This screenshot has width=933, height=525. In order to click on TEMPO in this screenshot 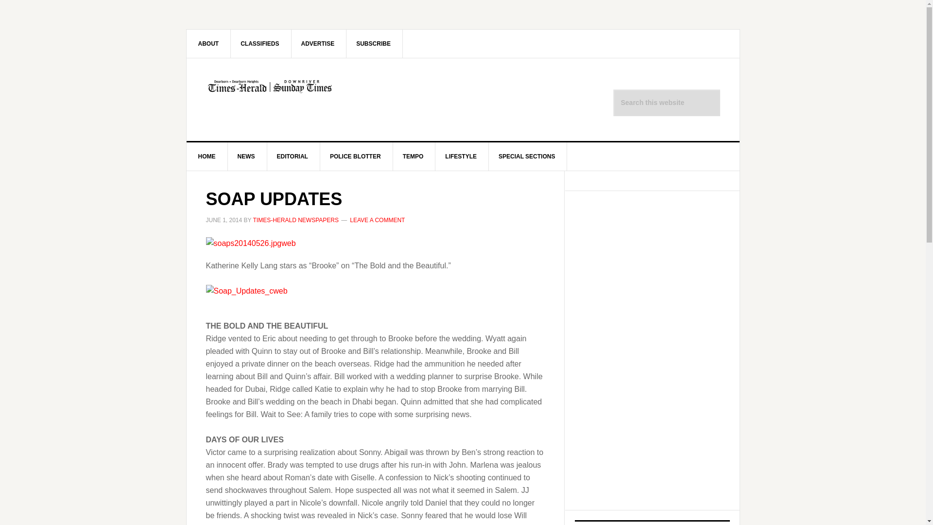, I will do `click(413, 157)`.